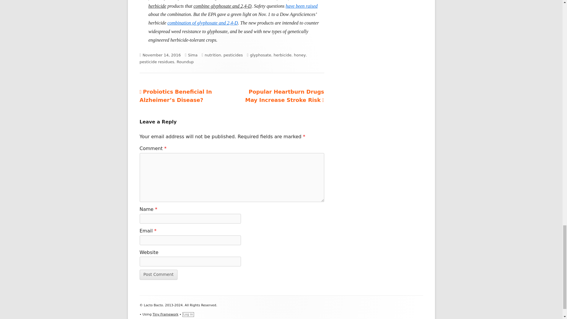  I want to click on nutrition, so click(213, 55).